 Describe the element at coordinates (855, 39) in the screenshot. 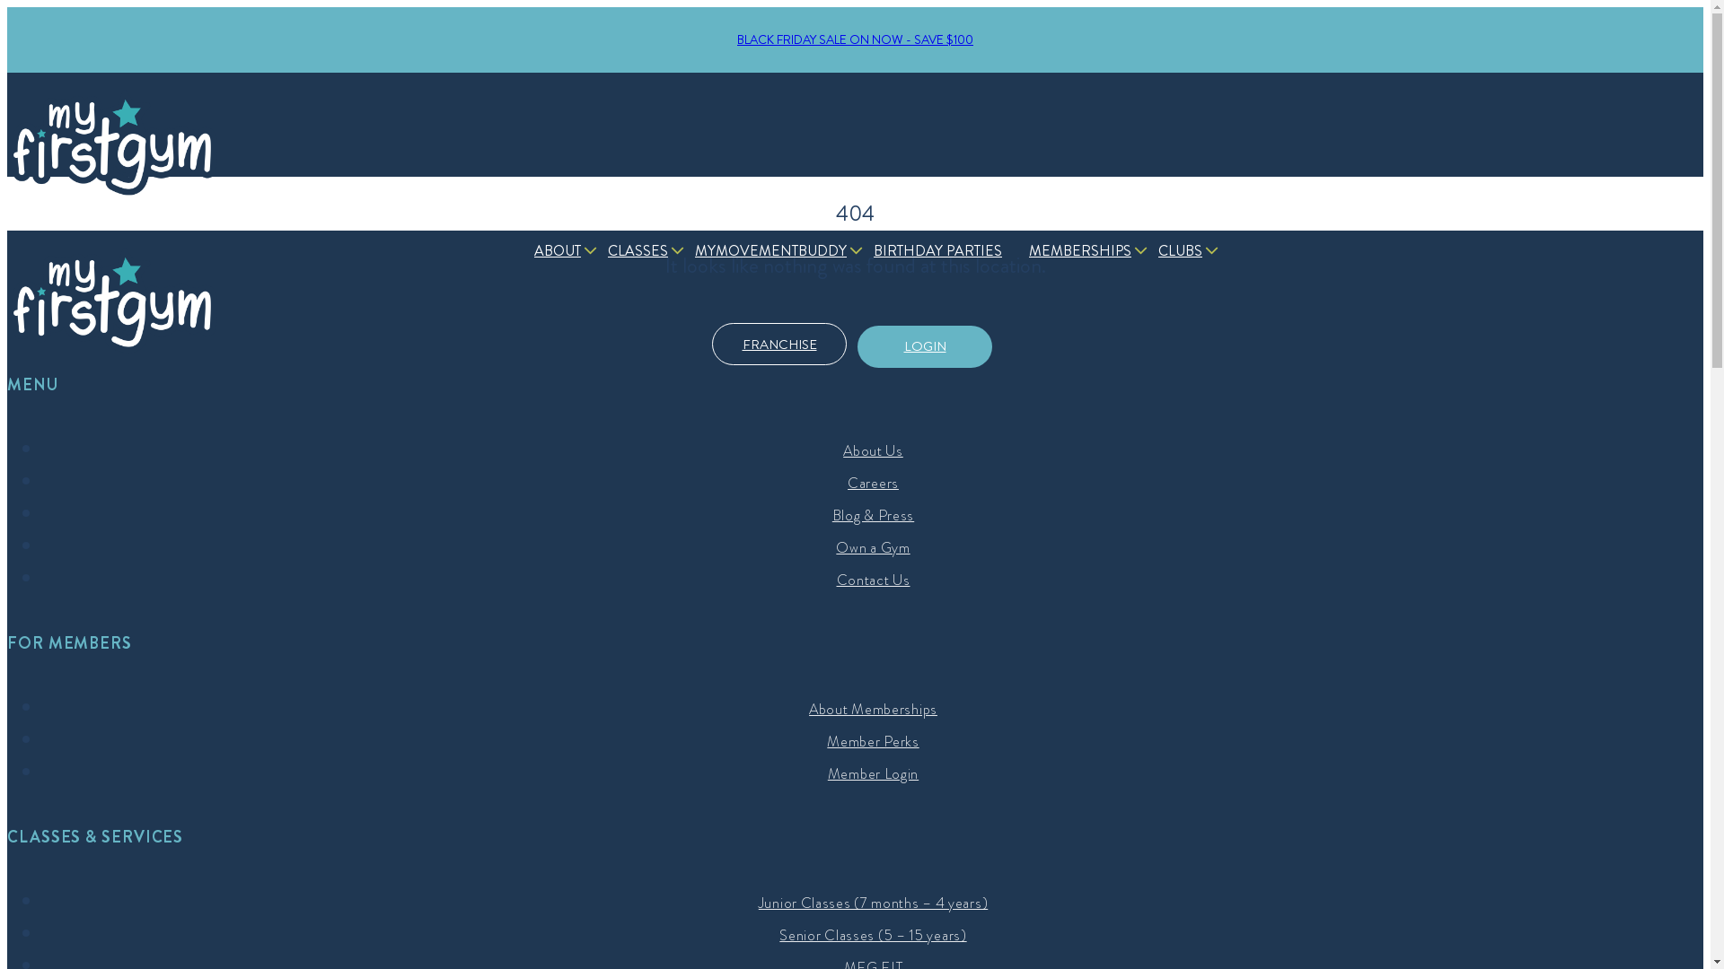

I see `BLACK FRIDAY SALE ON NOW - SAVE $100` at that location.